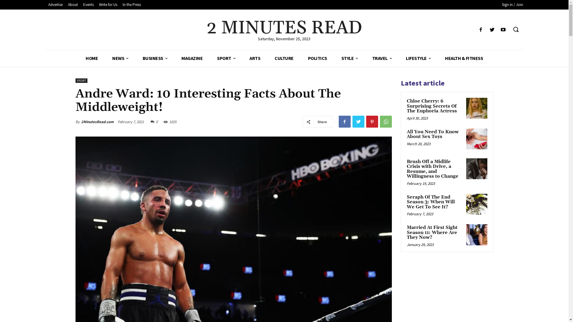 This screenshot has height=322, width=573. I want to click on HEALTH & FITNESS, so click(464, 58).